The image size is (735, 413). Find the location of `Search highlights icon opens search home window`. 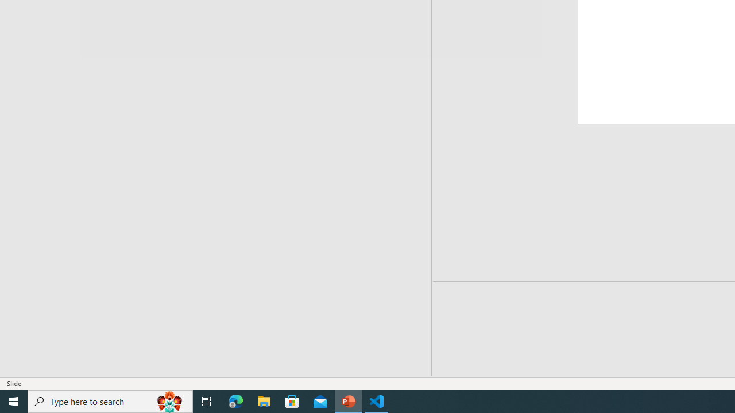

Search highlights icon opens search home window is located at coordinates (170, 402).